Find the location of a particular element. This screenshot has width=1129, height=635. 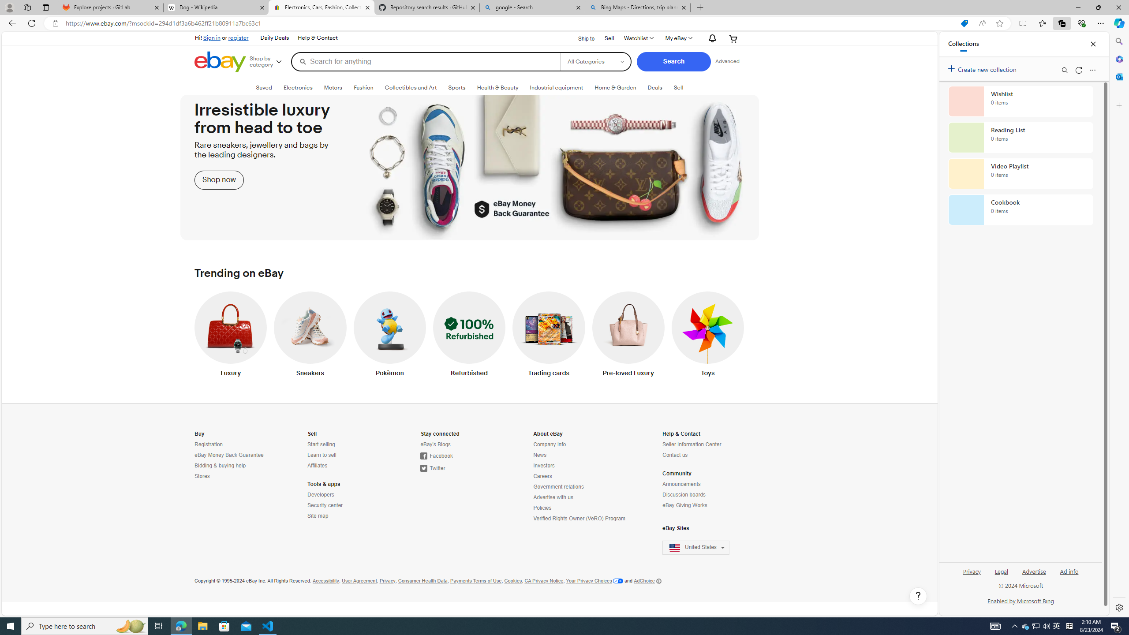

Ship to is located at coordinates (580, 37).